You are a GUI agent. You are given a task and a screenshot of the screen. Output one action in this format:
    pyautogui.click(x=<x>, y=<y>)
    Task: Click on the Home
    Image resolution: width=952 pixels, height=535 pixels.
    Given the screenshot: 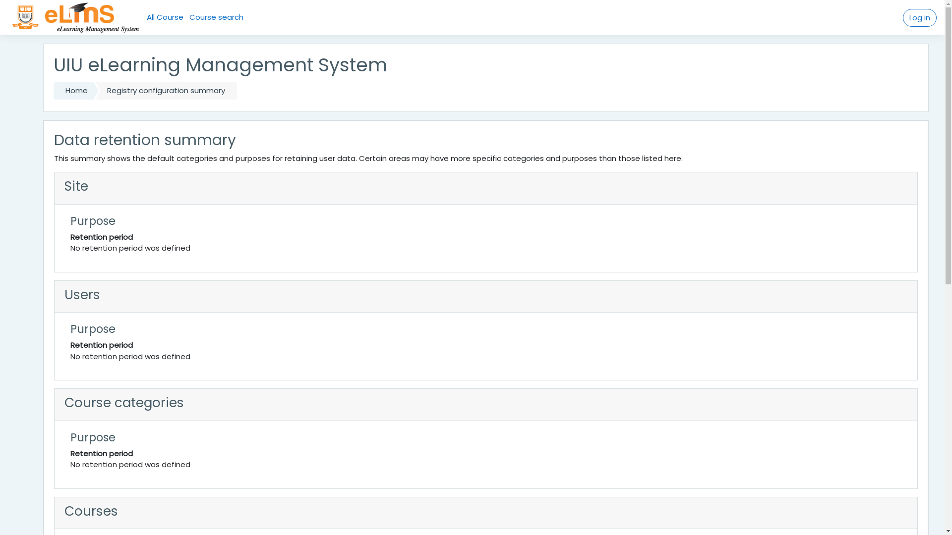 What is the action you would take?
    pyautogui.click(x=73, y=91)
    